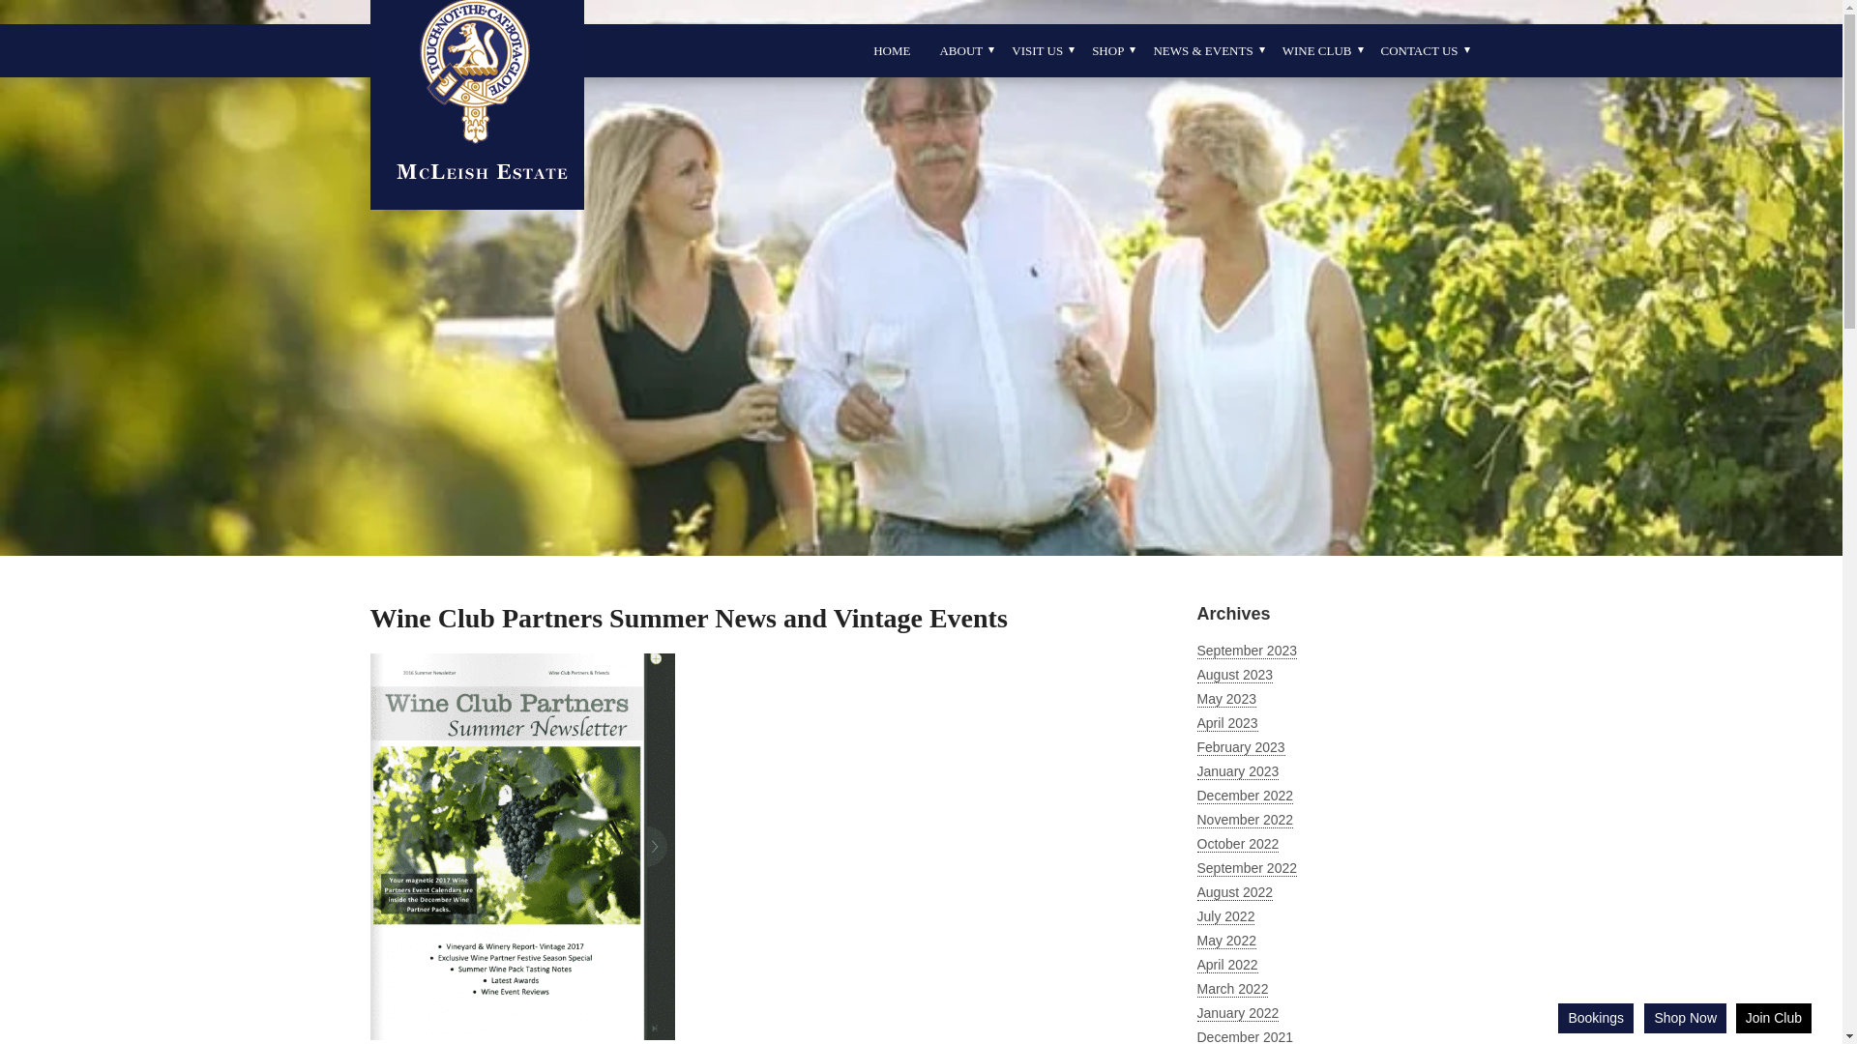  I want to click on Shop Now, so click(1685, 1018).